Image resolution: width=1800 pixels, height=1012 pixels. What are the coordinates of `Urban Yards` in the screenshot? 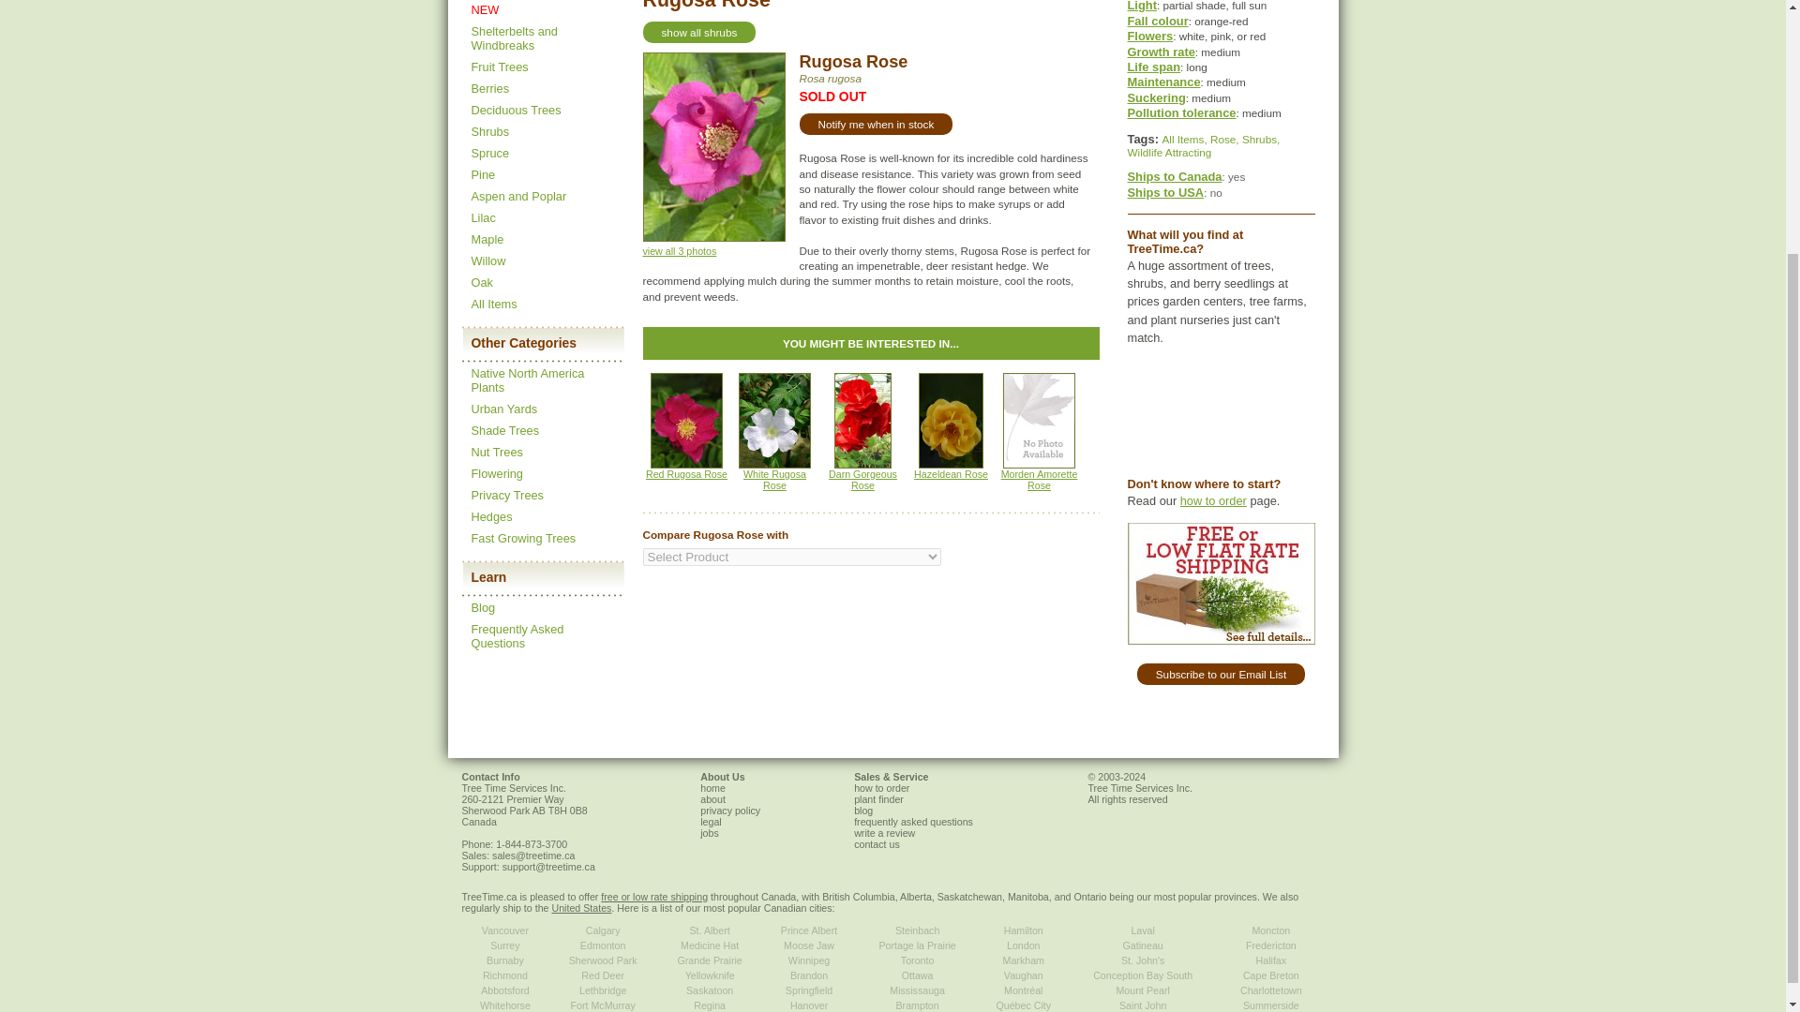 It's located at (502, 409).